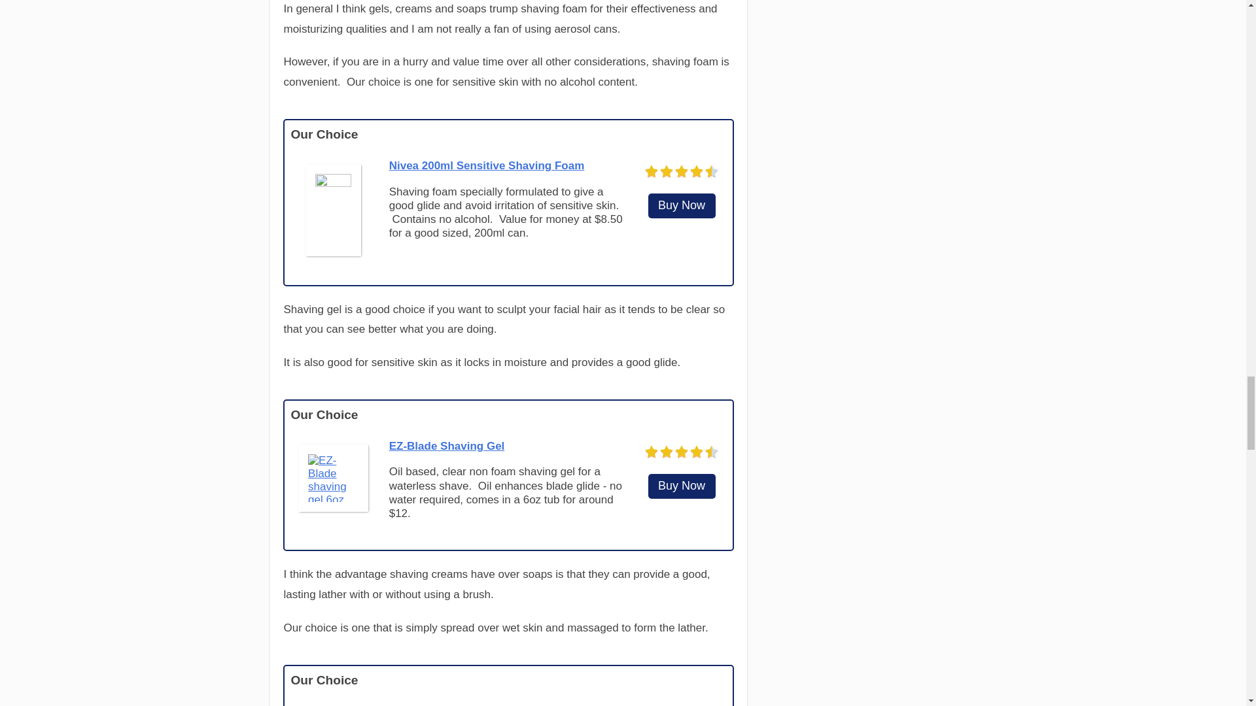 Image resolution: width=1256 pixels, height=706 pixels. Describe the element at coordinates (447, 446) in the screenshot. I see `EZ-Blade Shaving Gel 6oz` at that location.